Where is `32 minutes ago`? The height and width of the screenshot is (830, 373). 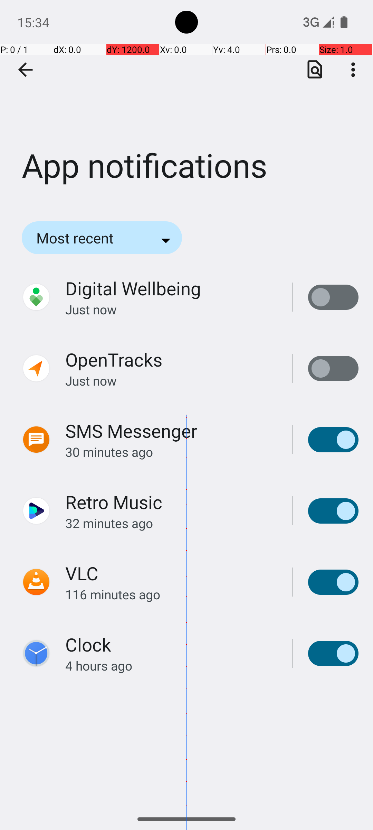 32 minutes ago is located at coordinates (171, 523).